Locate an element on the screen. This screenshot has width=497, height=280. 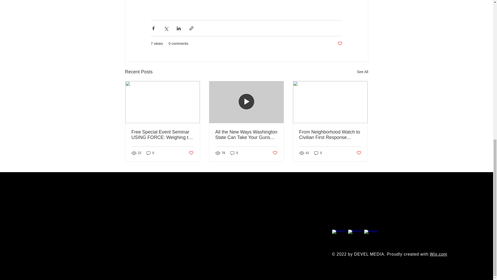
Post not marked as liked is located at coordinates (191, 153).